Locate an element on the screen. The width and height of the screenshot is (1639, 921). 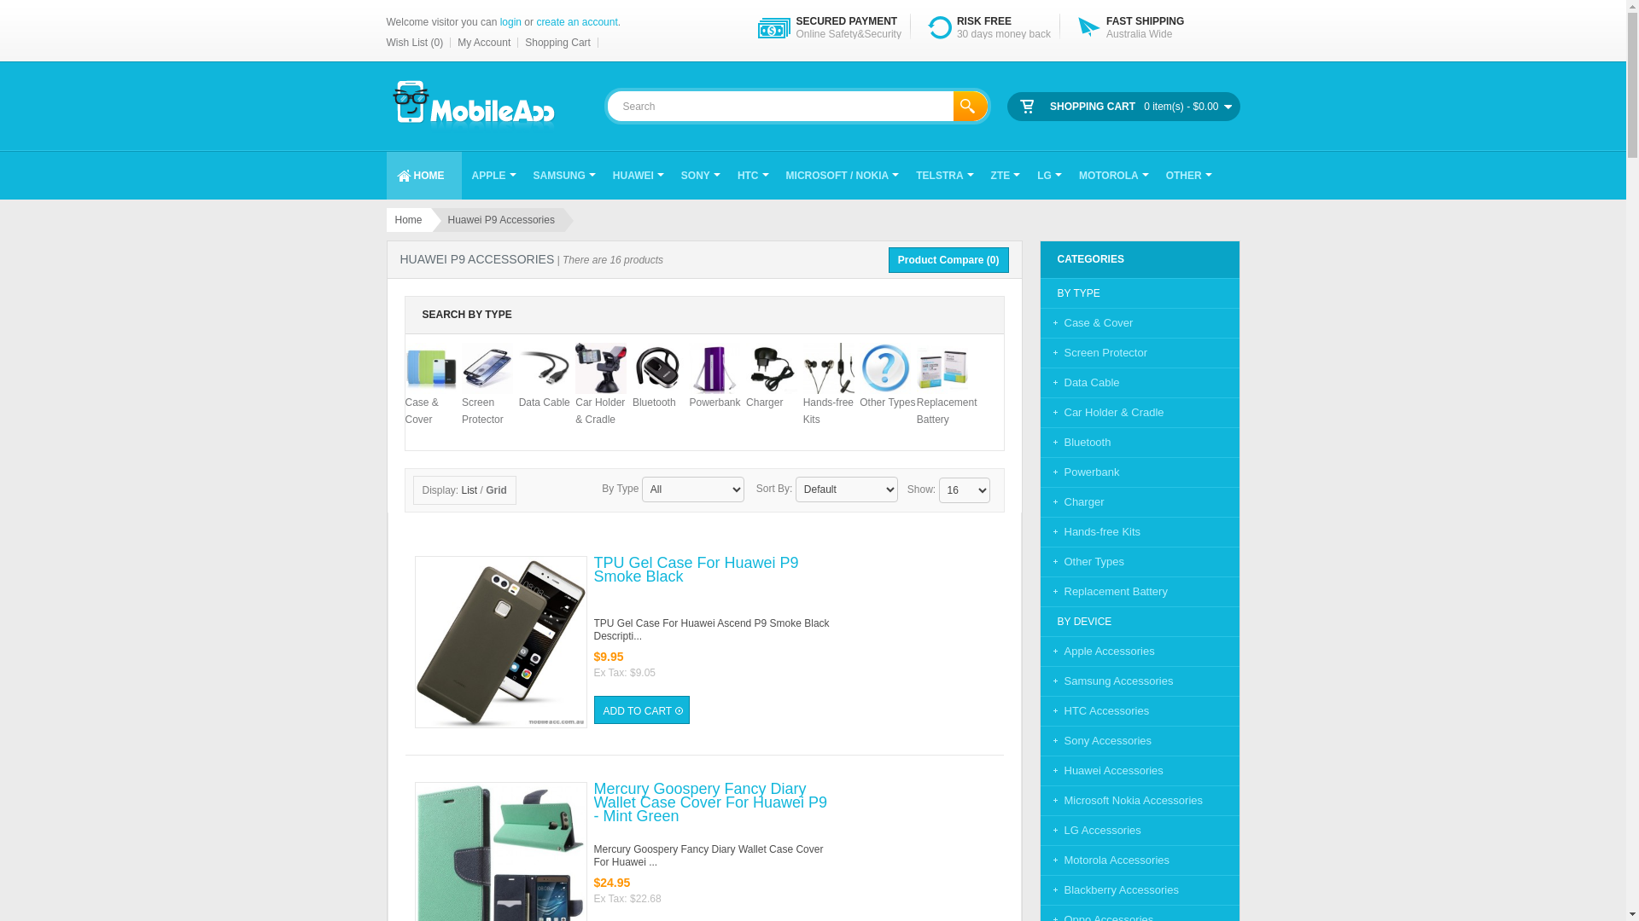
Screen Protector is located at coordinates (487, 394).